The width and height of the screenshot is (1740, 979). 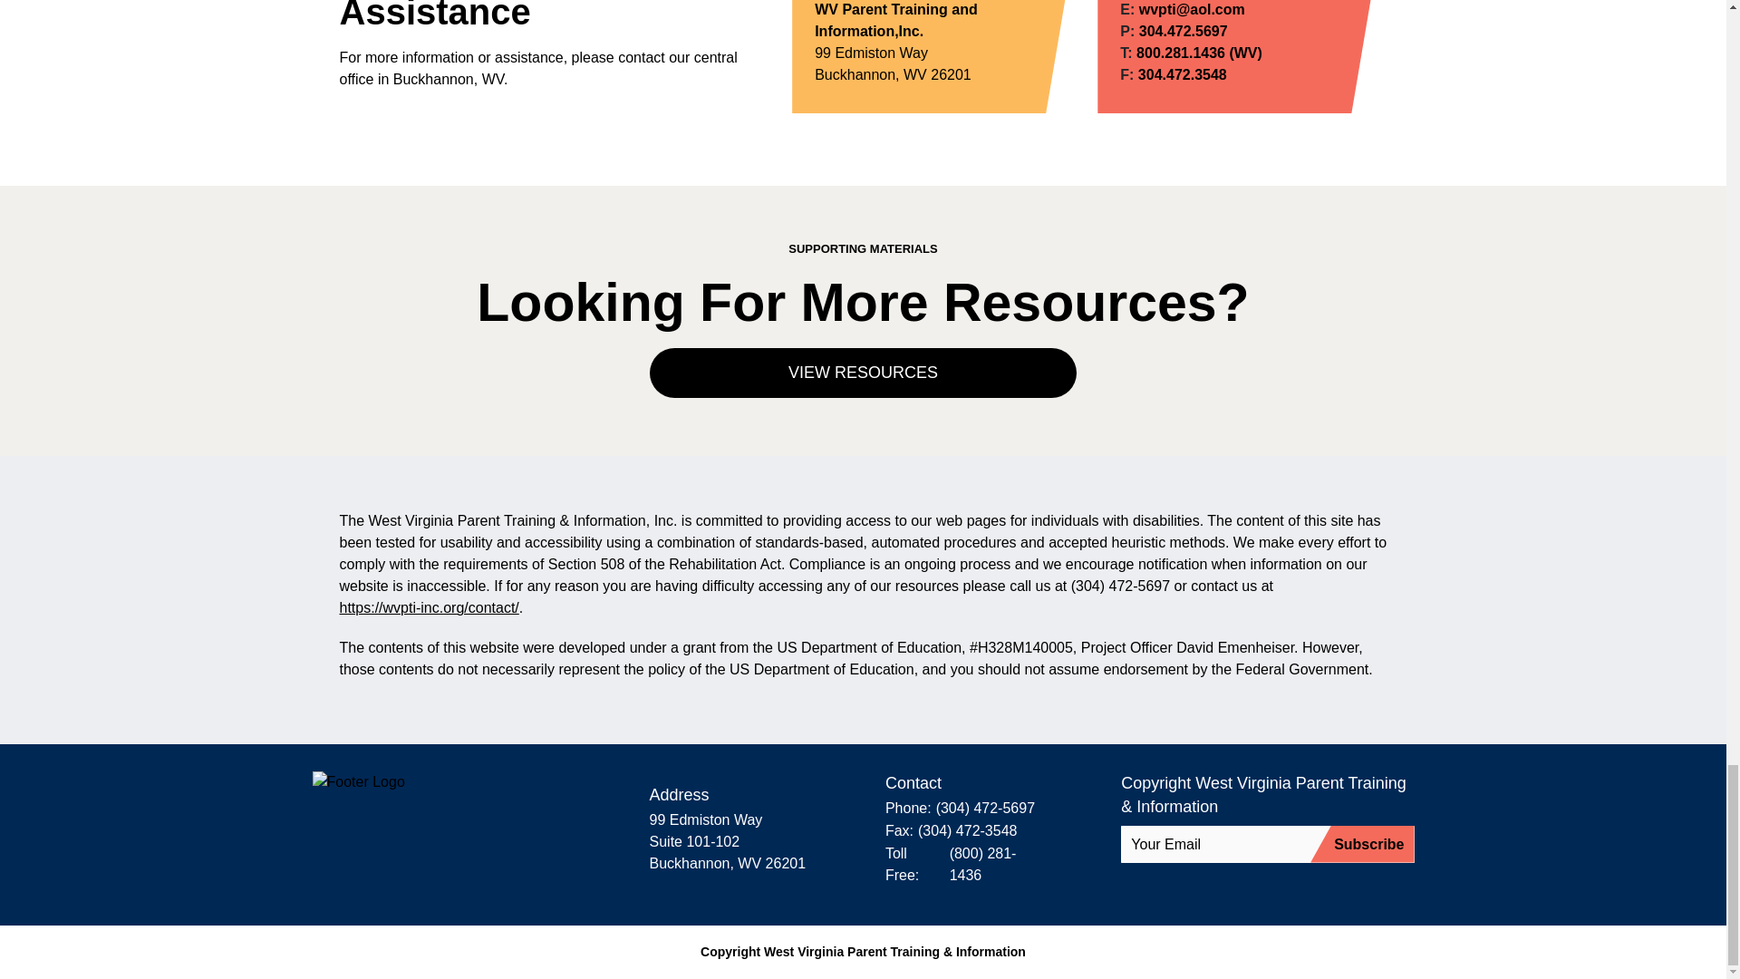 What do you see at coordinates (862, 373) in the screenshot?
I see `VIEW RESOURCES` at bounding box center [862, 373].